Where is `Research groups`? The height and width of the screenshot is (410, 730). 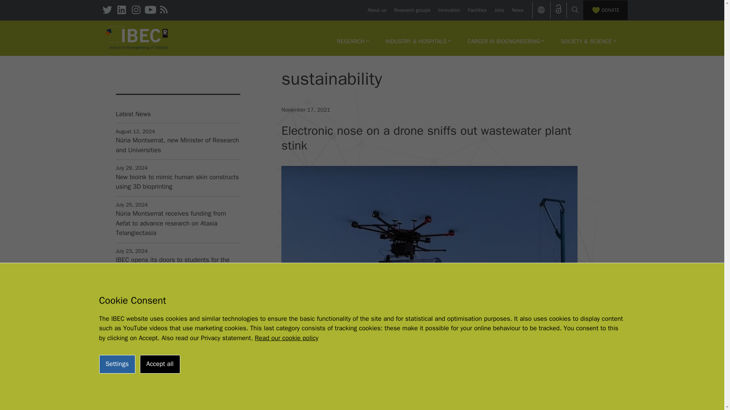 Research groups is located at coordinates (412, 10).